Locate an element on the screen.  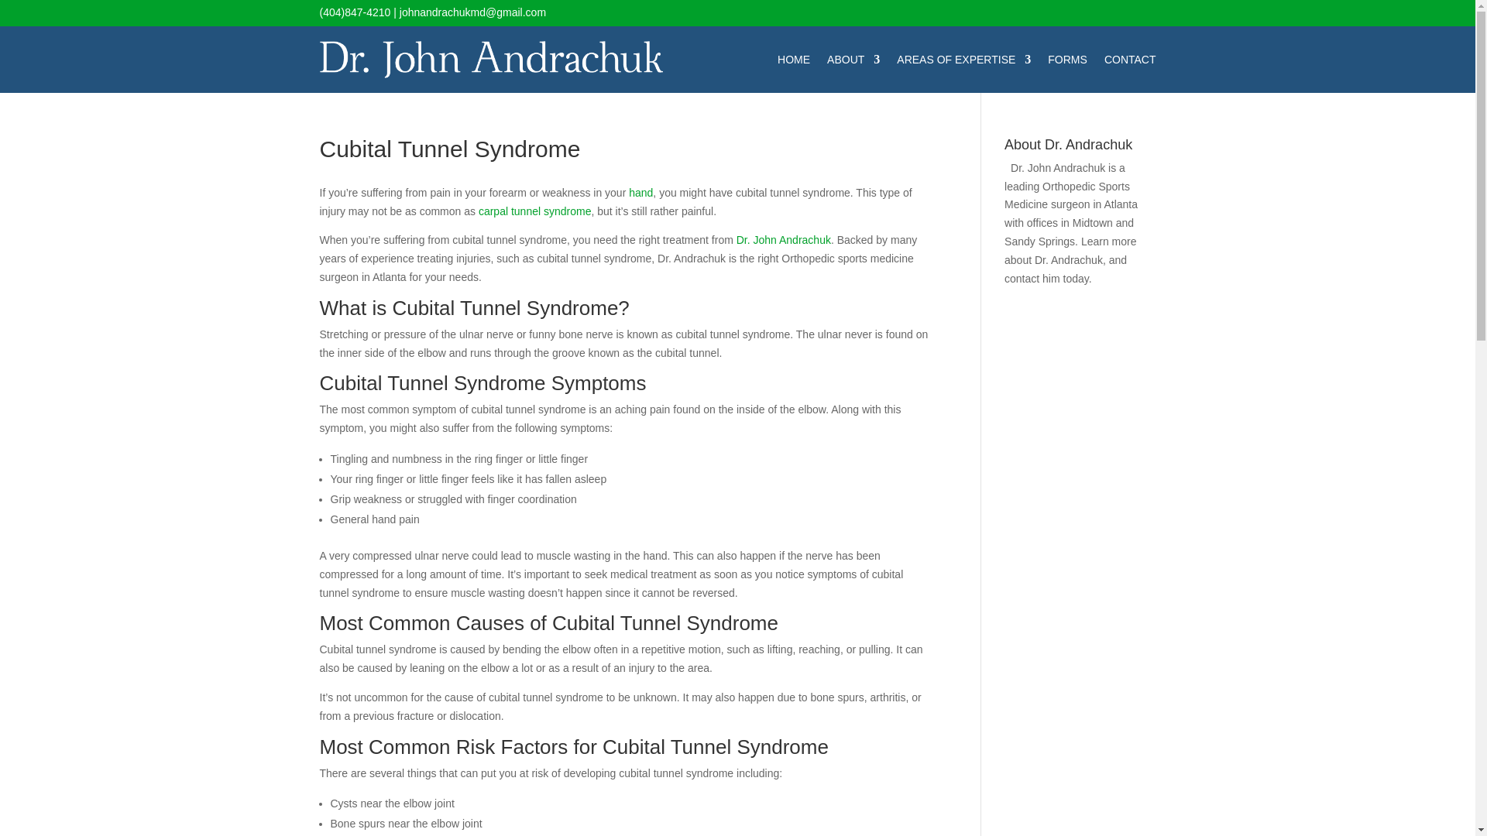
hand is located at coordinates (640, 192).